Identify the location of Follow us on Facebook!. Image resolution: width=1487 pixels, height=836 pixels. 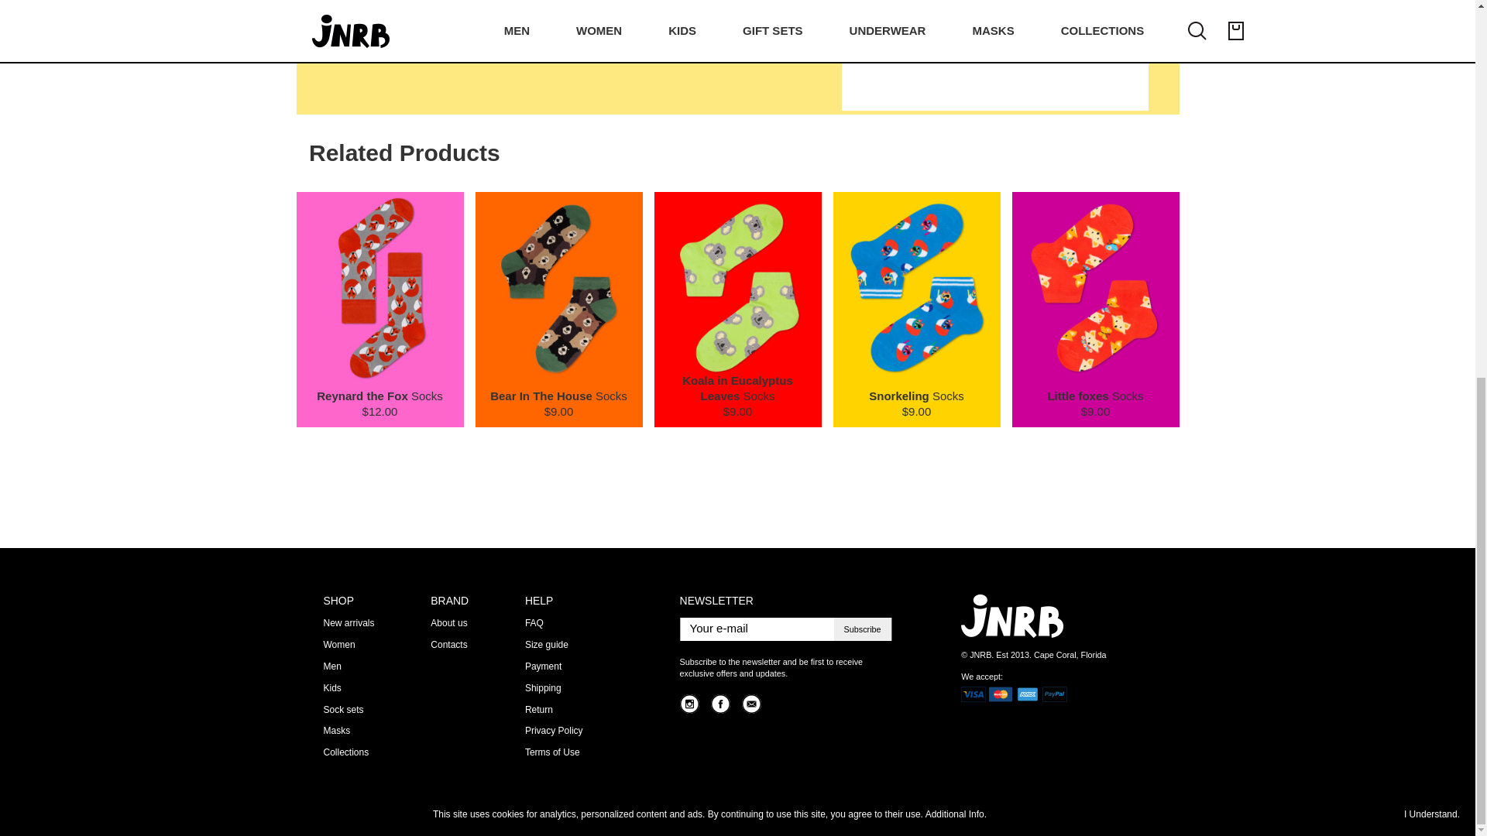
(720, 704).